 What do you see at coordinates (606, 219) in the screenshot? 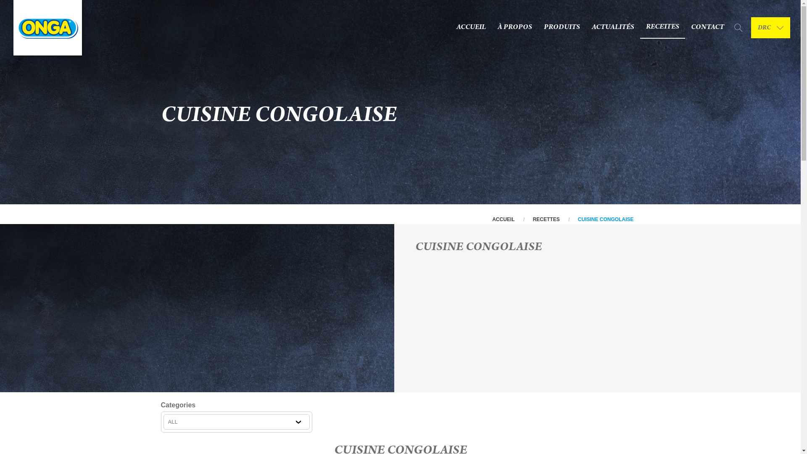
I see `CUISINE CONGOLAISE` at bounding box center [606, 219].